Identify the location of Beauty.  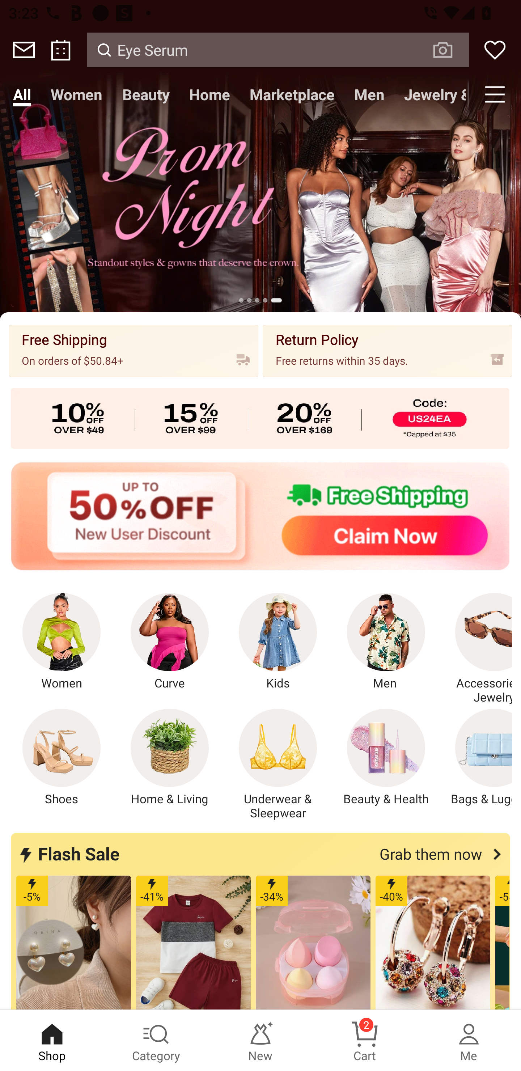
(146, 94).